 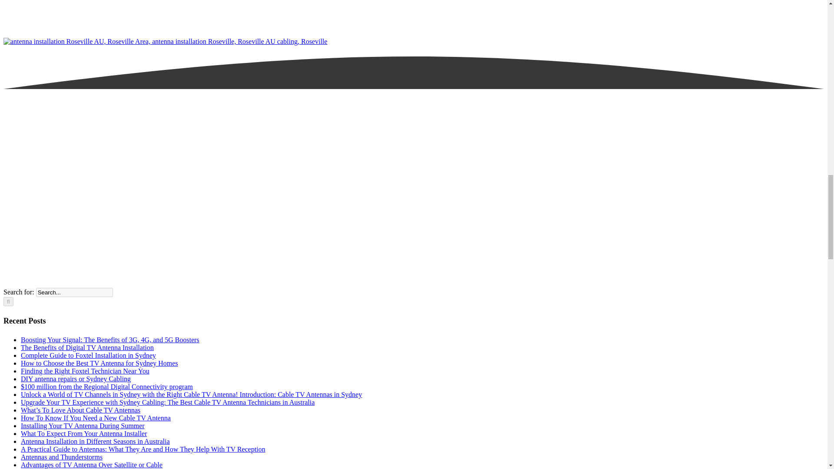 What do you see at coordinates (85, 371) in the screenshot?
I see `Finding the Right Foxtel Technician Near You` at bounding box center [85, 371].